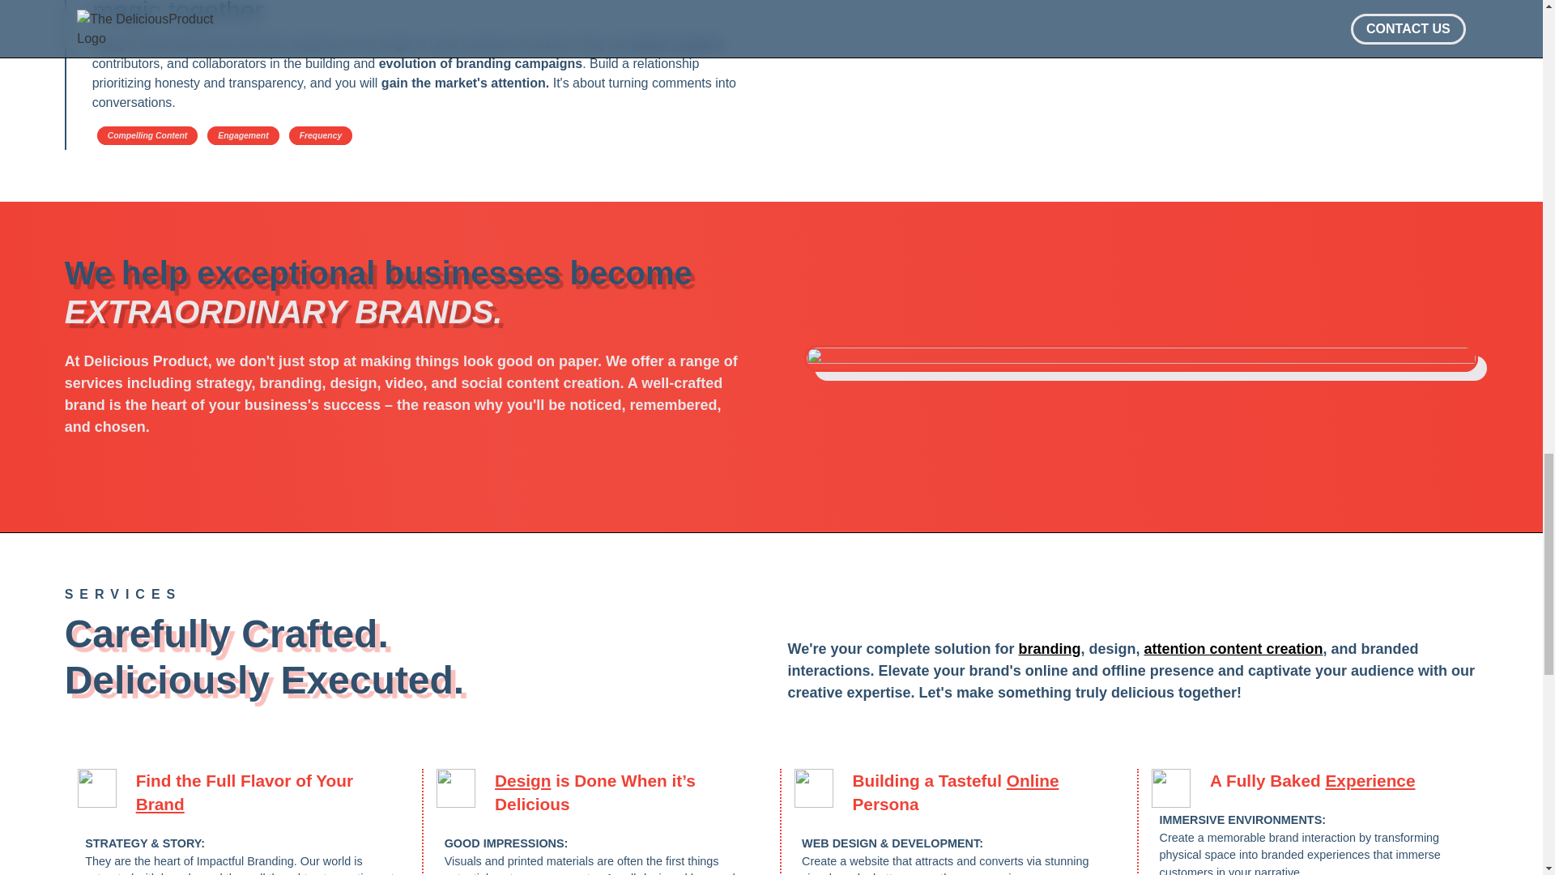  I want to click on branding, so click(1050, 648).